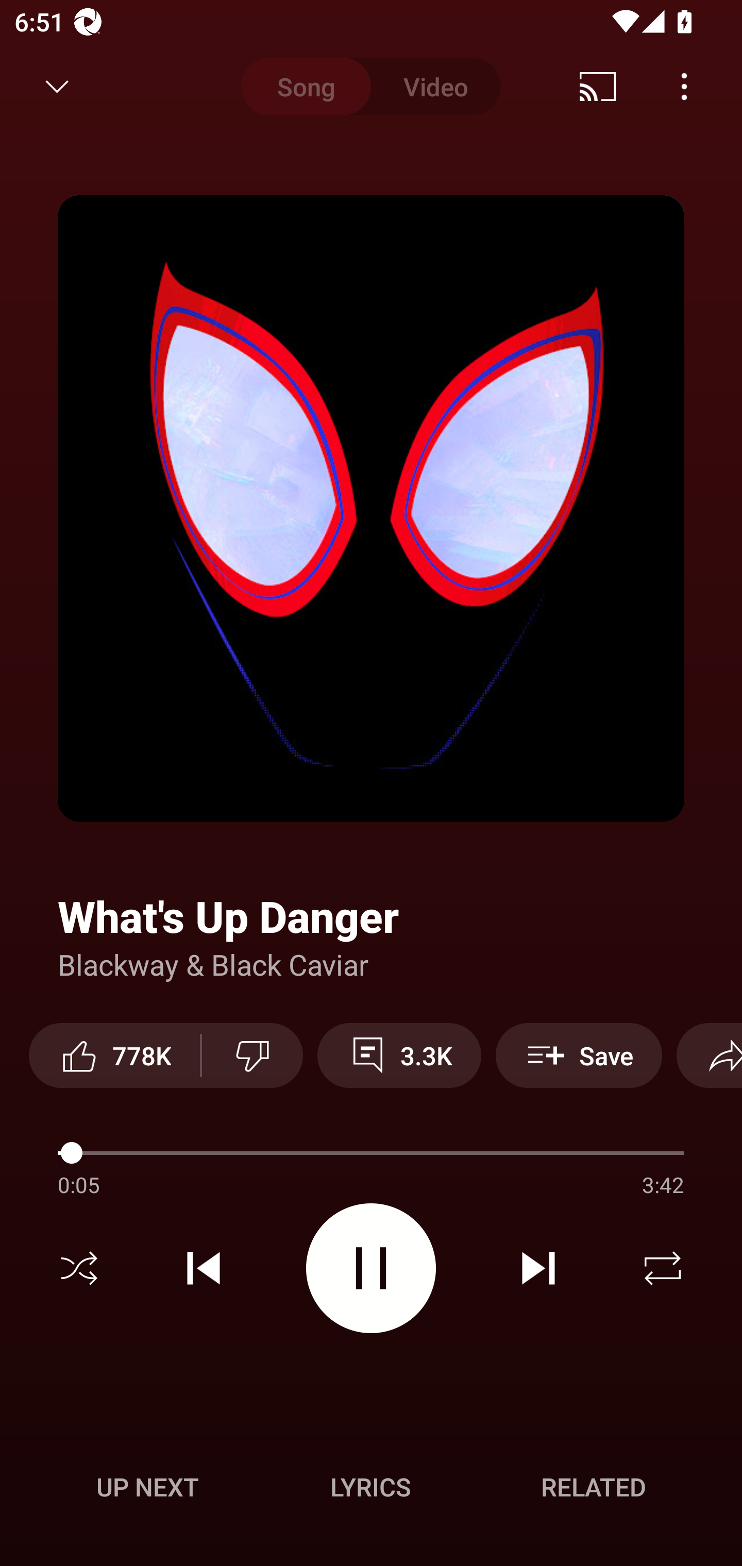 The image size is (742, 1566). Describe the element at coordinates (578, 1055) in the screenshot. I see `Save Save to playlist` at that location.